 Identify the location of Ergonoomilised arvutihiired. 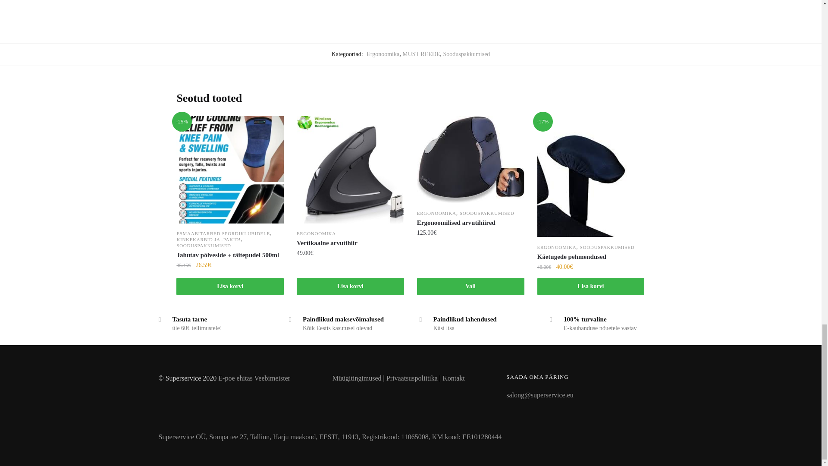
(470, 223).